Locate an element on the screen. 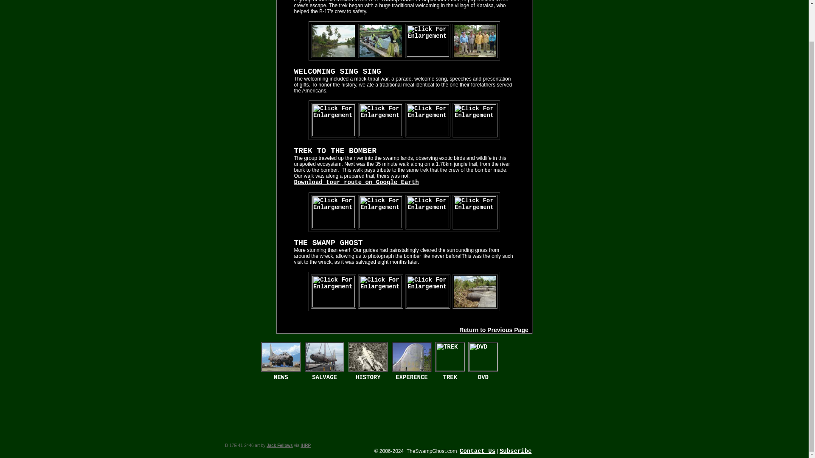 The width and height of the screenshot is (815, 458). IHRP is located at coordinates (306, 445).